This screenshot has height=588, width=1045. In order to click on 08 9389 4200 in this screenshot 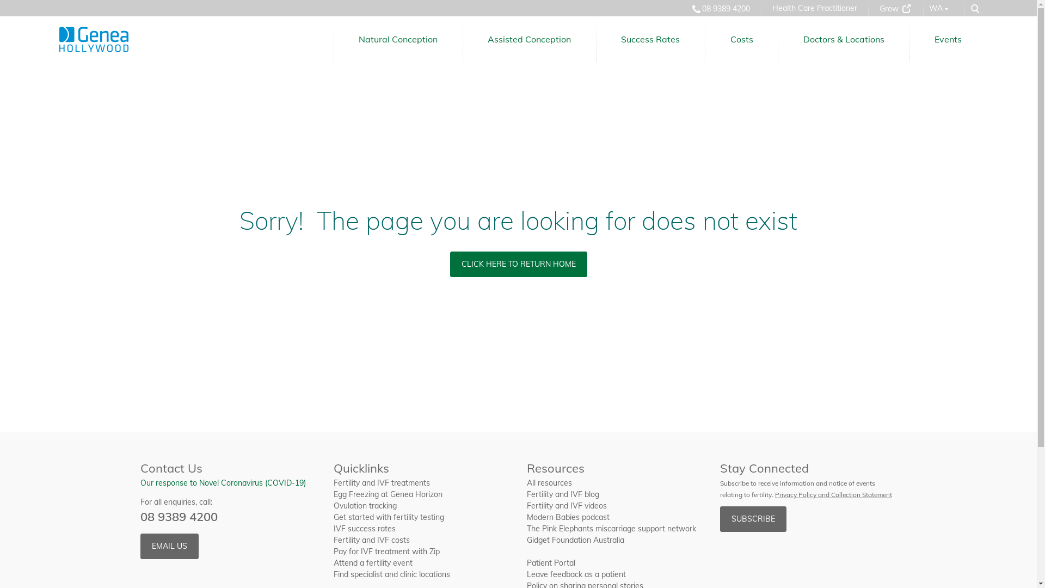, I will do `click(179, 517)`.